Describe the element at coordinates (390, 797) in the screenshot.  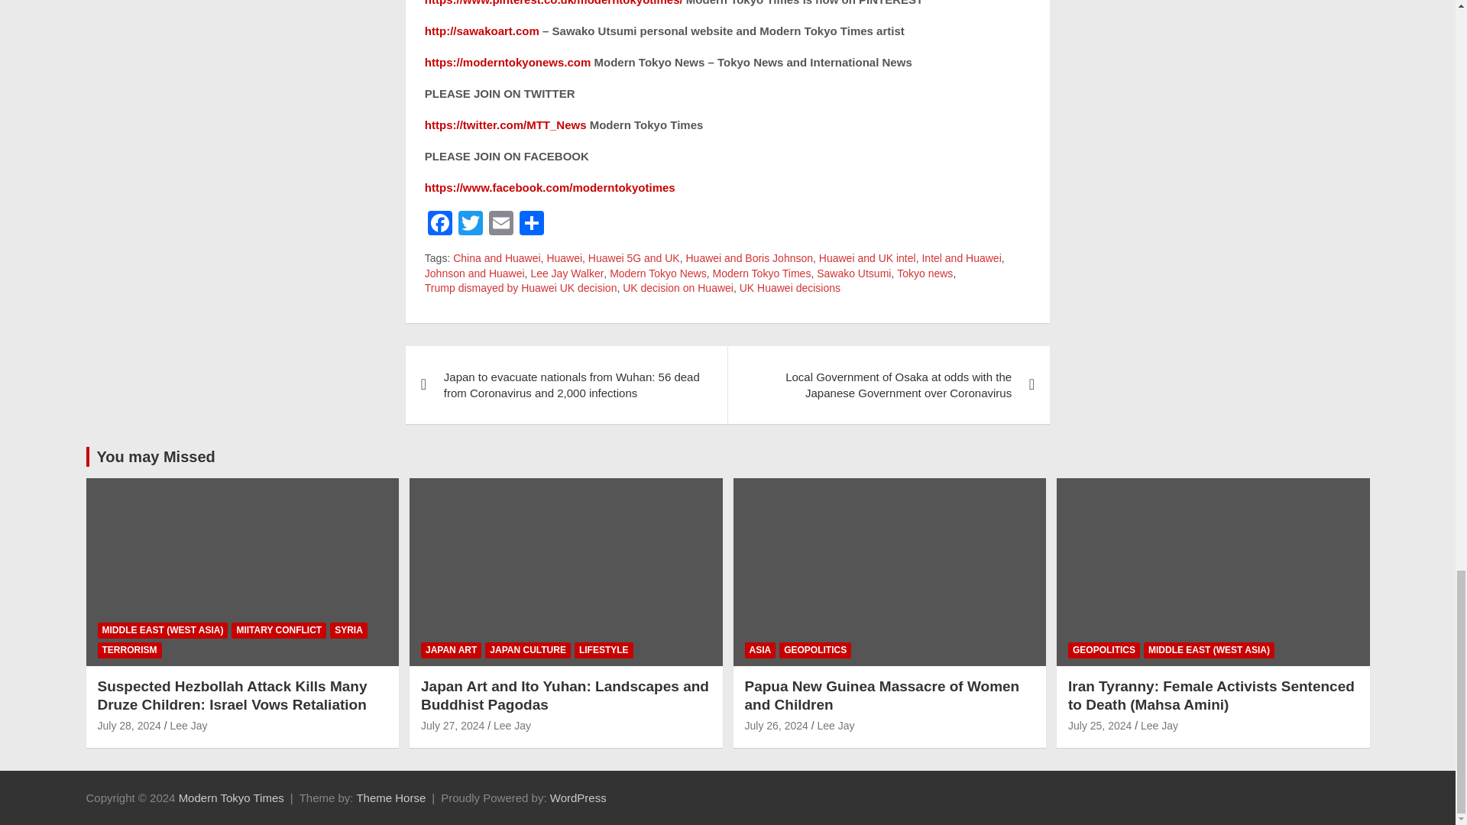
I see `Theme Horse` at that location.